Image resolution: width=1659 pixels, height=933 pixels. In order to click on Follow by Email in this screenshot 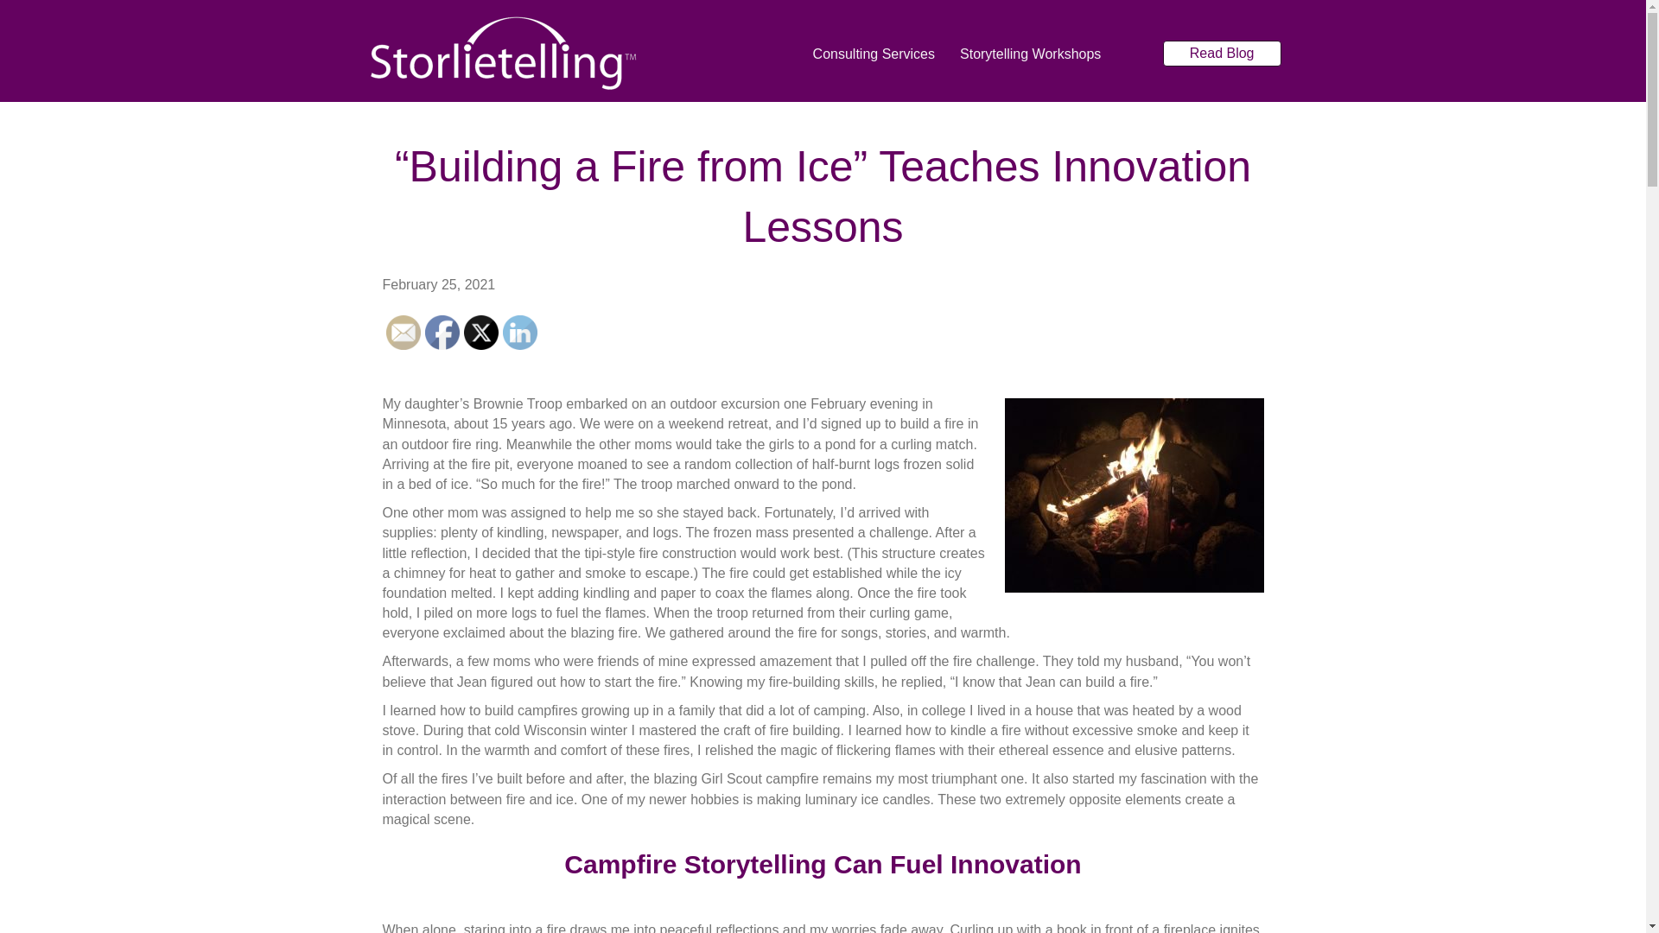, I will do `click(402, 333)`.